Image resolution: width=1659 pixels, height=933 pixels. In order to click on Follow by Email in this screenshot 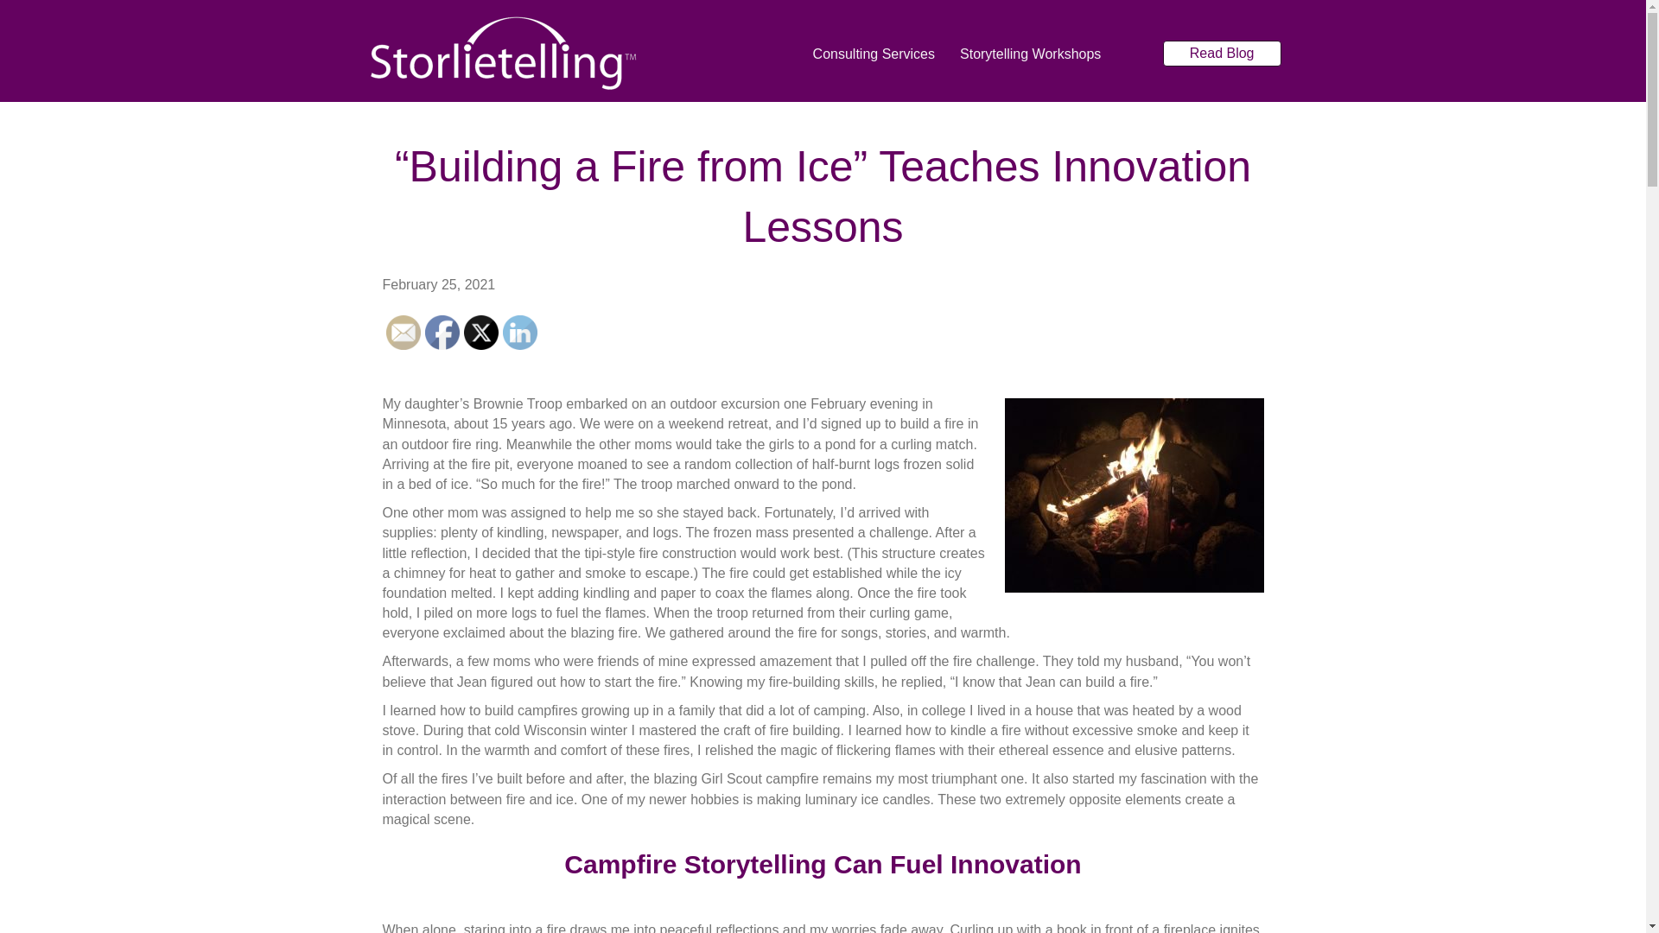, I will do `click(402, 333)`.